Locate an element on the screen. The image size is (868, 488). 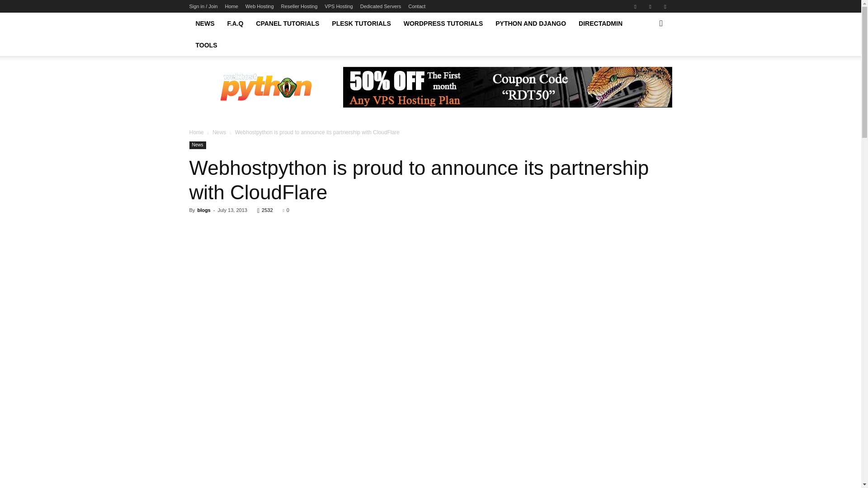
Twitter is located at coordinates (665, 6).